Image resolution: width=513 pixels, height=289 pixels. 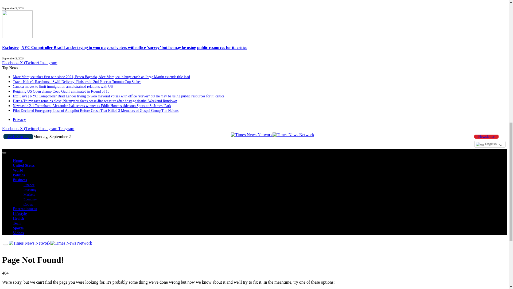 I want to click on Reigning US Open champ Coco Gauff eliminated in Round of 16, so click(x=61, y=91).